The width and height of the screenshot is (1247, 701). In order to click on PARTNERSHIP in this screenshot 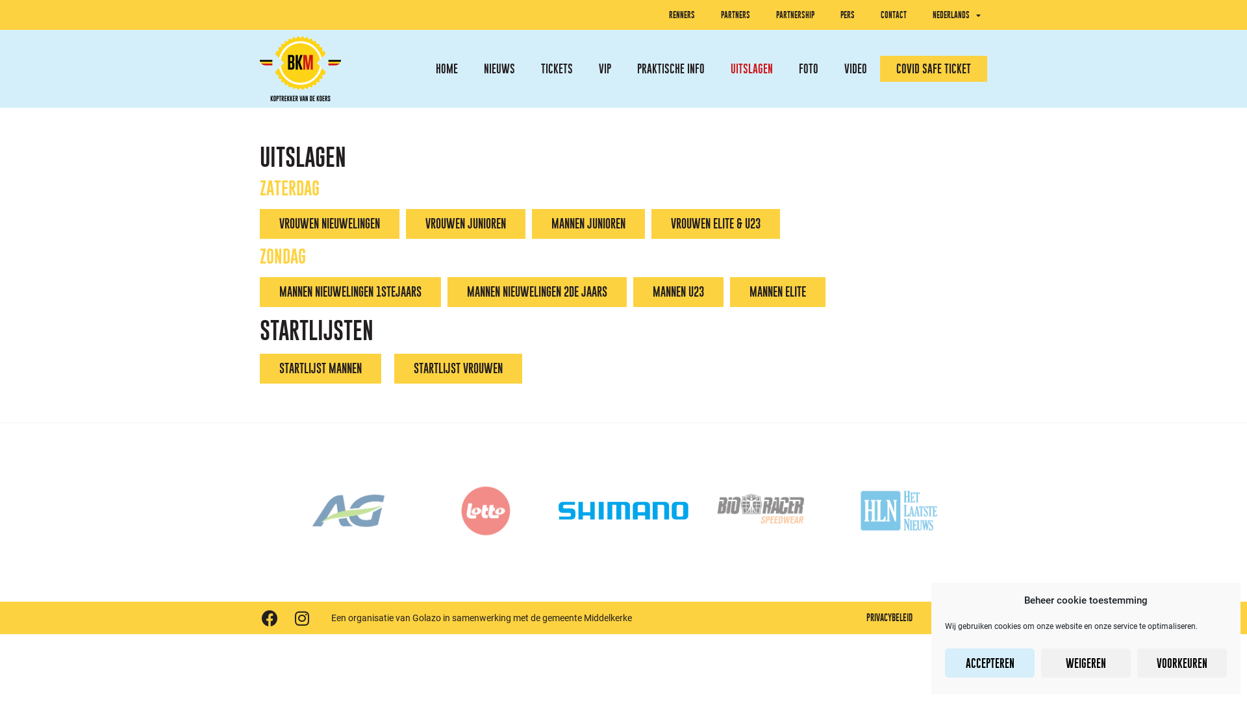, I will do `click(795, 15)`.